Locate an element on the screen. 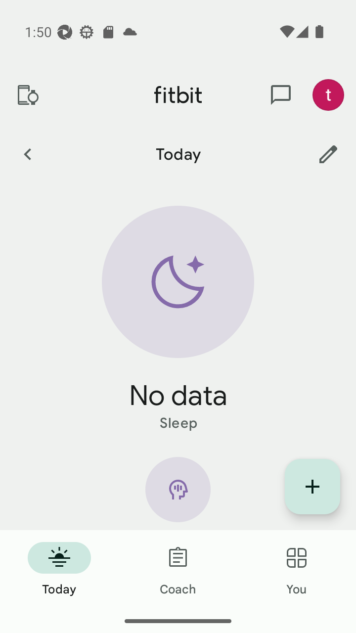 The image size is (356, 633). Customize is located at coordinates (328, 154).